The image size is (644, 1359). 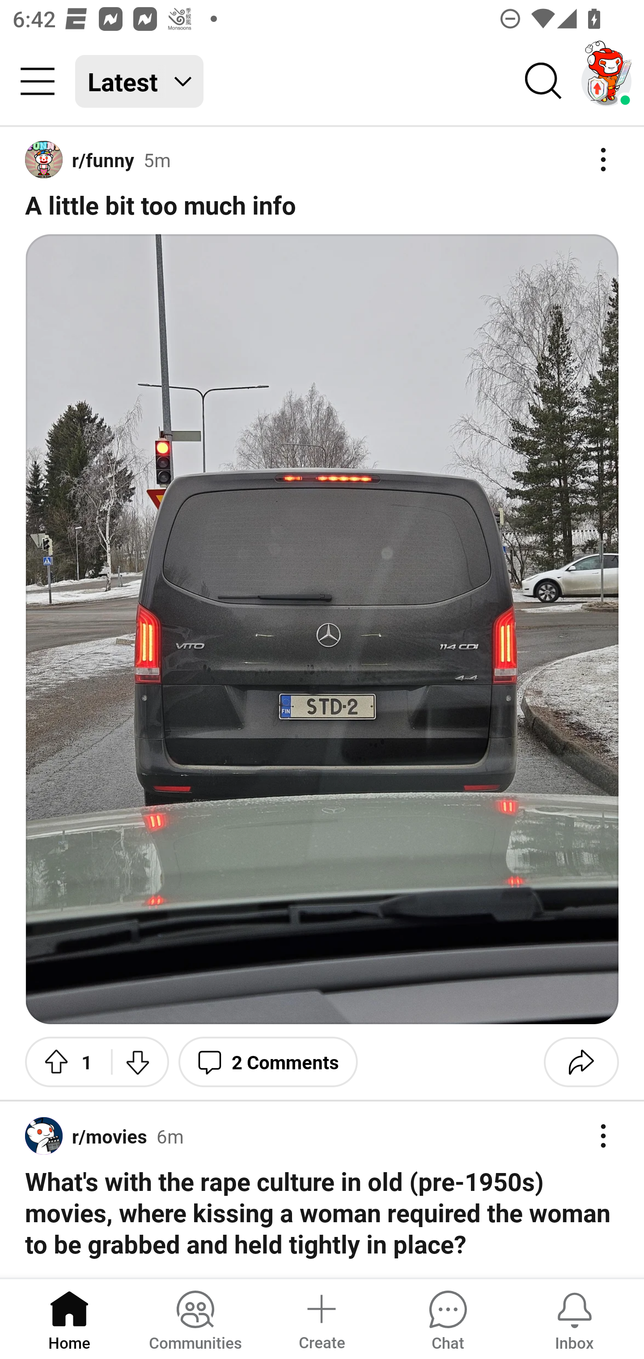 What do you see at coordinates (606, 81) in the screenshot?
I see `TestAppium002 account` at bounding box center [606, 81].